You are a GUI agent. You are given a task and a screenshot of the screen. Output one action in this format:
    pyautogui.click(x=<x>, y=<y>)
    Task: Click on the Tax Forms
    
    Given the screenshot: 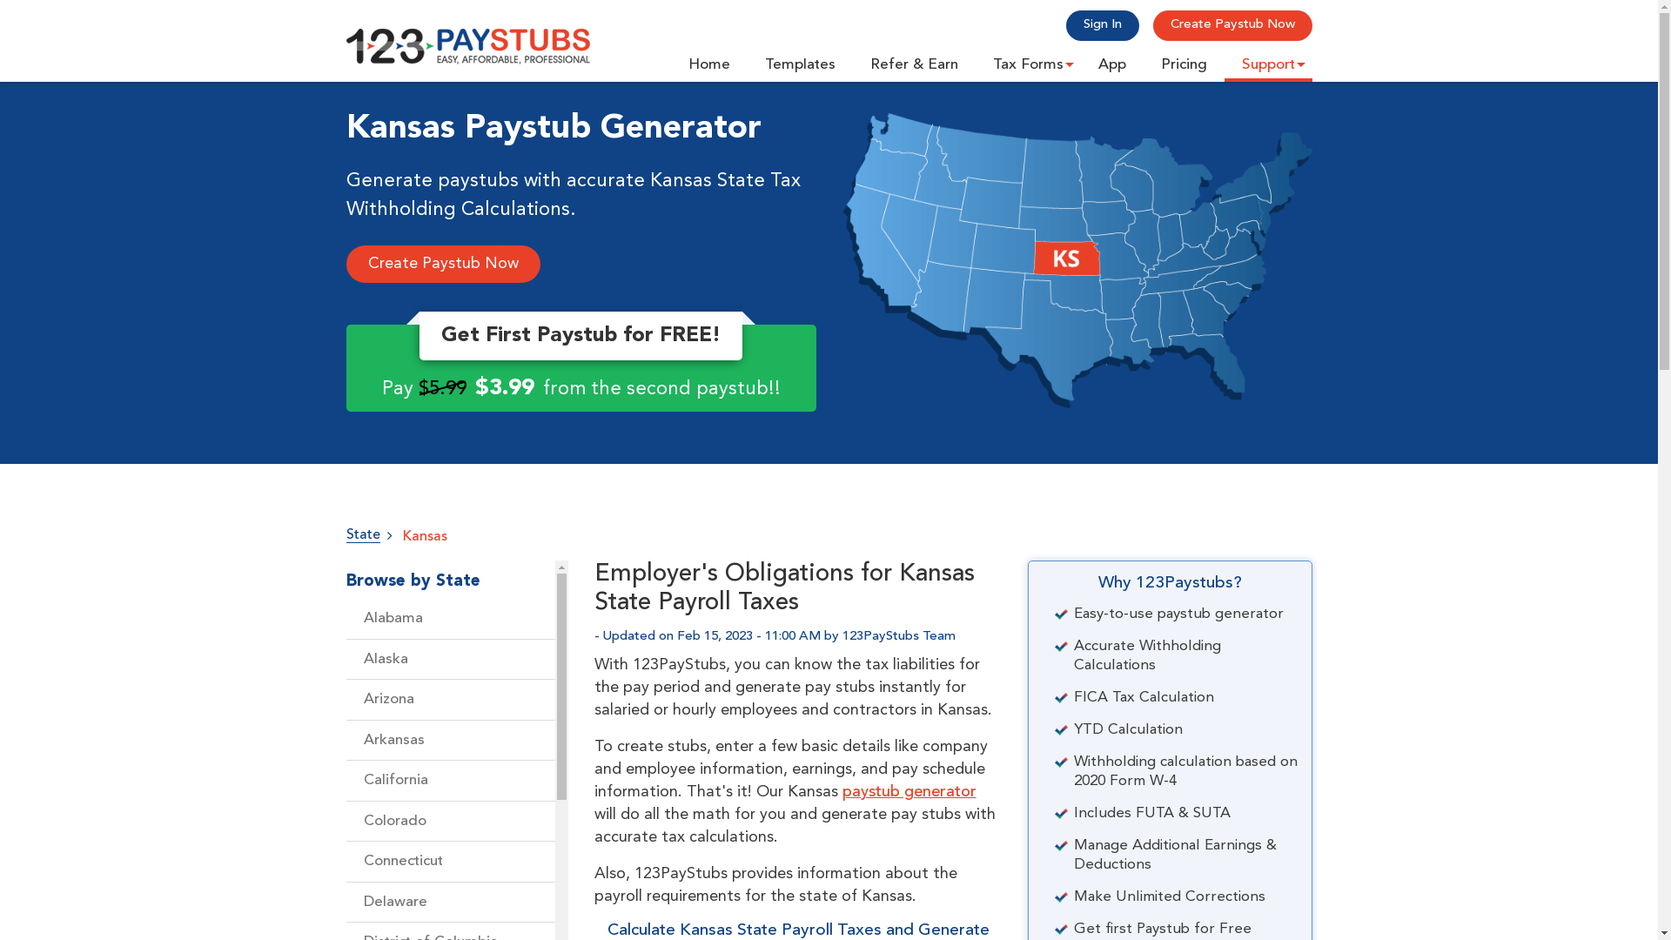 What is the action you would take?
    pyautogui.click(x=1027, y=59)
    